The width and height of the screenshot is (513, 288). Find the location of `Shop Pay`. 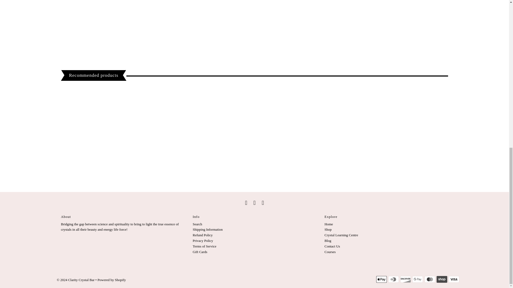

Shop Pay is located at coordinates (442, 279).